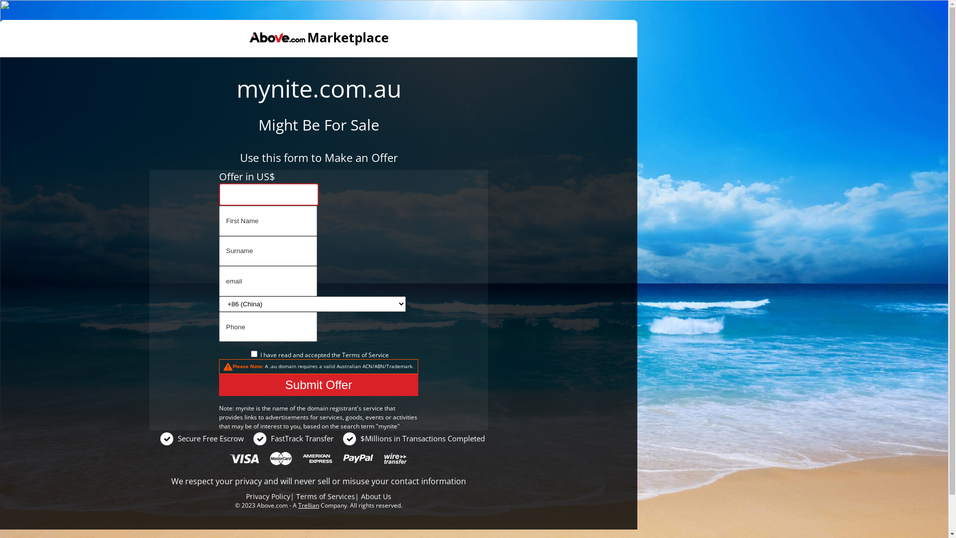  I want to click on Privacy Policy, so click(268, 496).